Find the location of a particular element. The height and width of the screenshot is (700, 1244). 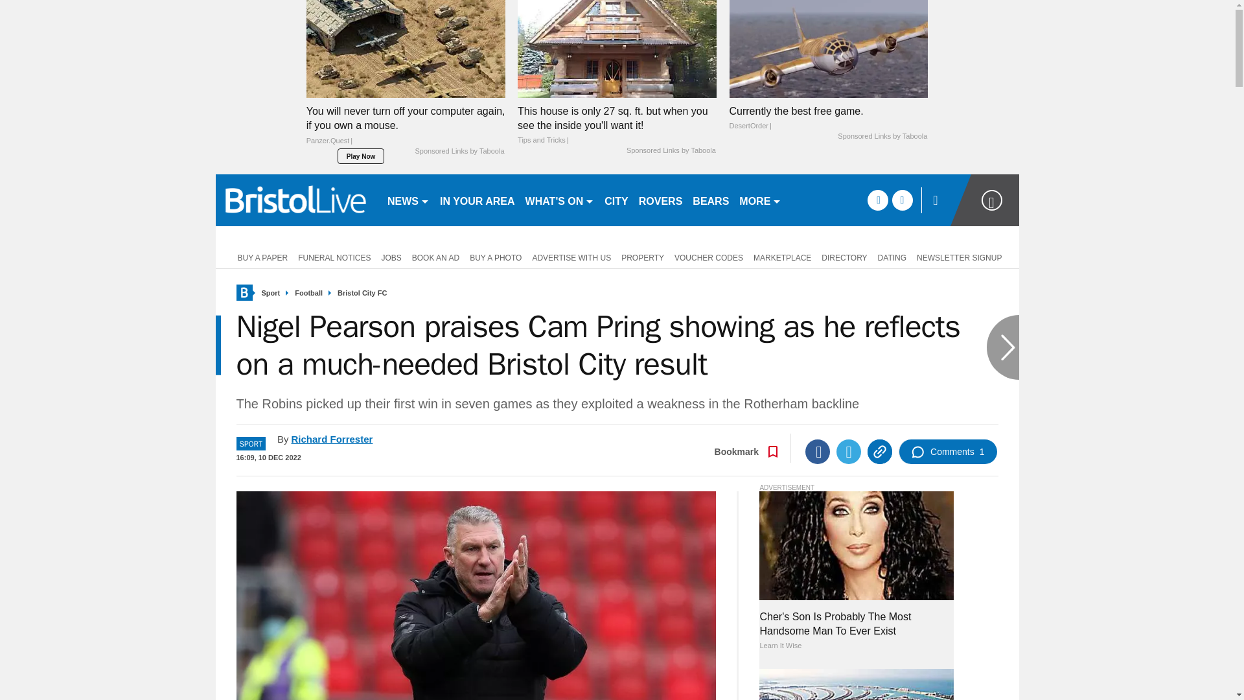

Facebook is located at coordinates (817, 452).